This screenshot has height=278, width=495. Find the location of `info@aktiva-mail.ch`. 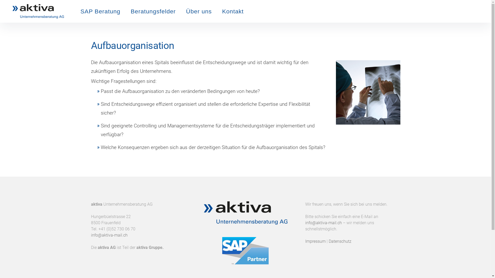

info@aktiva-mail.ch is located at coordinates (109, 235).